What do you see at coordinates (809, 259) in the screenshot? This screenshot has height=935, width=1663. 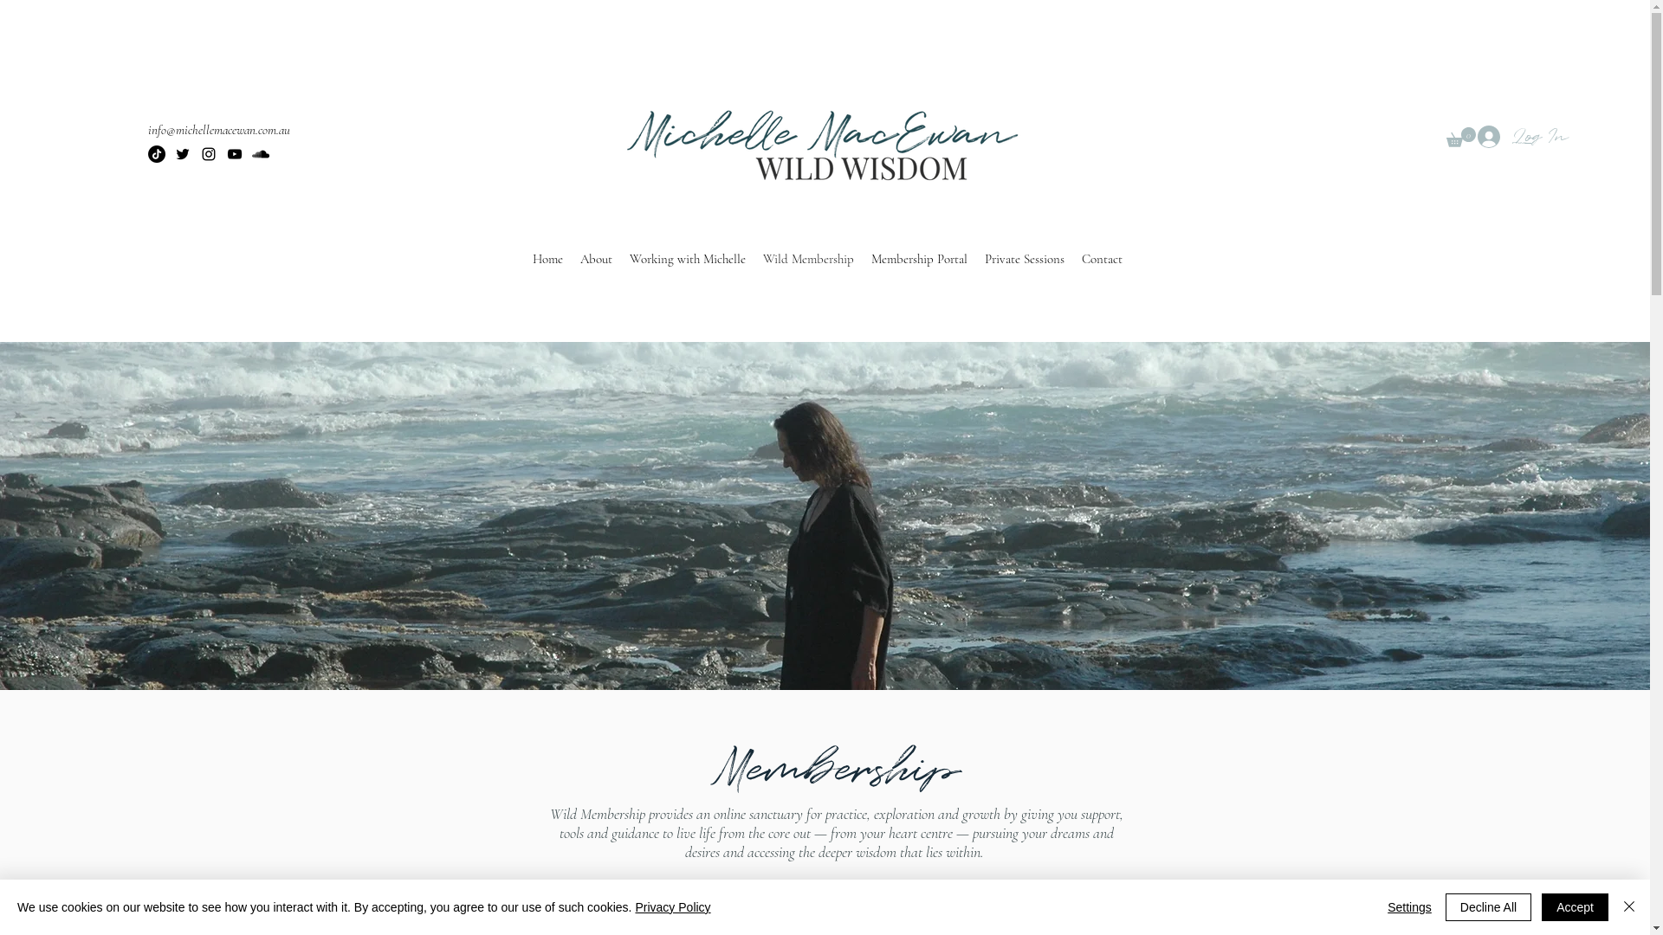 I see `Wild Membership` at bounding box center [809, 259].